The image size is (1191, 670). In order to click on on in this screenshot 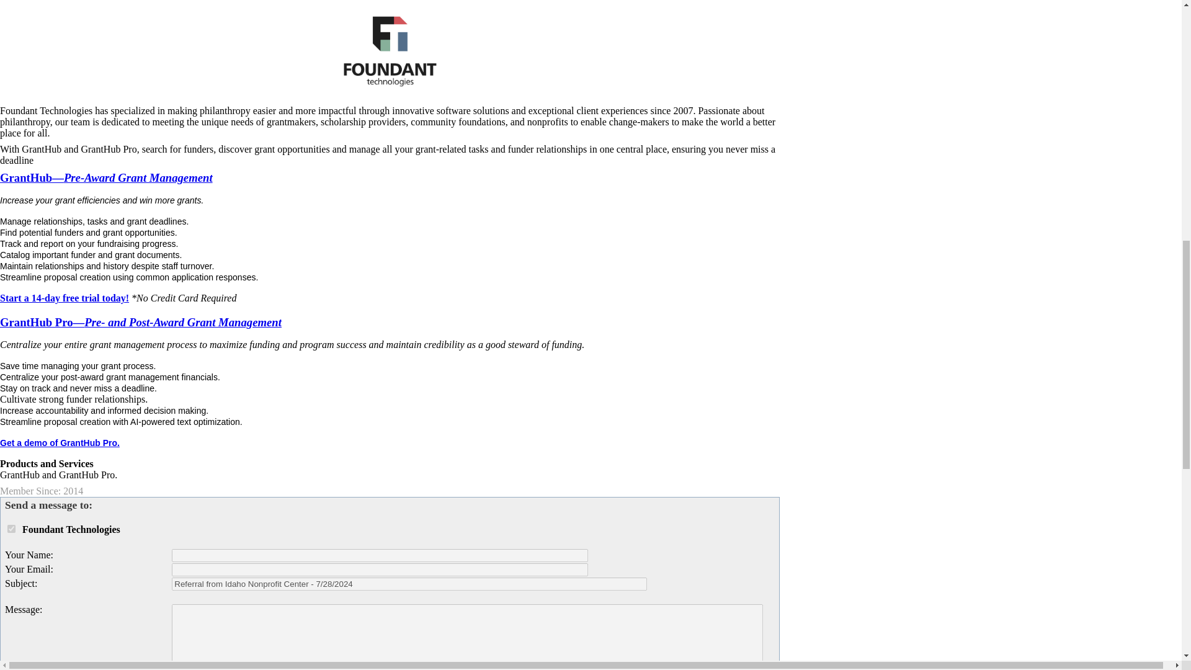, I will do `click(11, 529)`.